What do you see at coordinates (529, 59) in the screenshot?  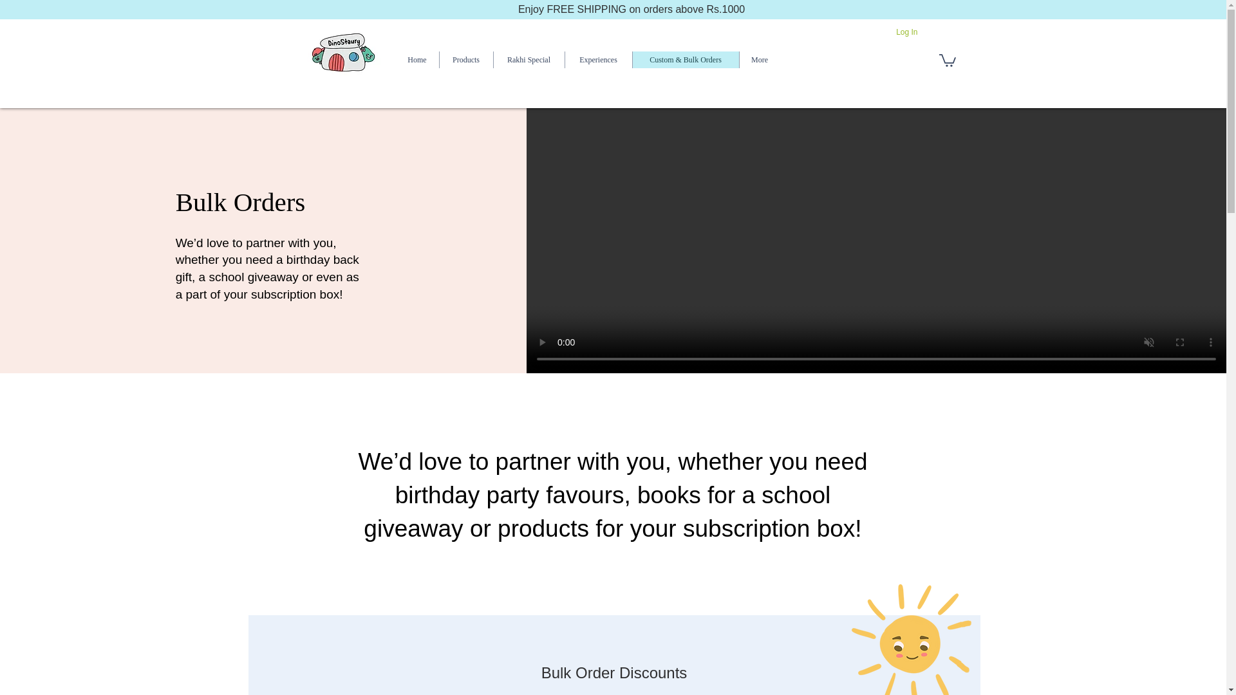 I see `Rakhi Special` at bounding box center [529, 59].